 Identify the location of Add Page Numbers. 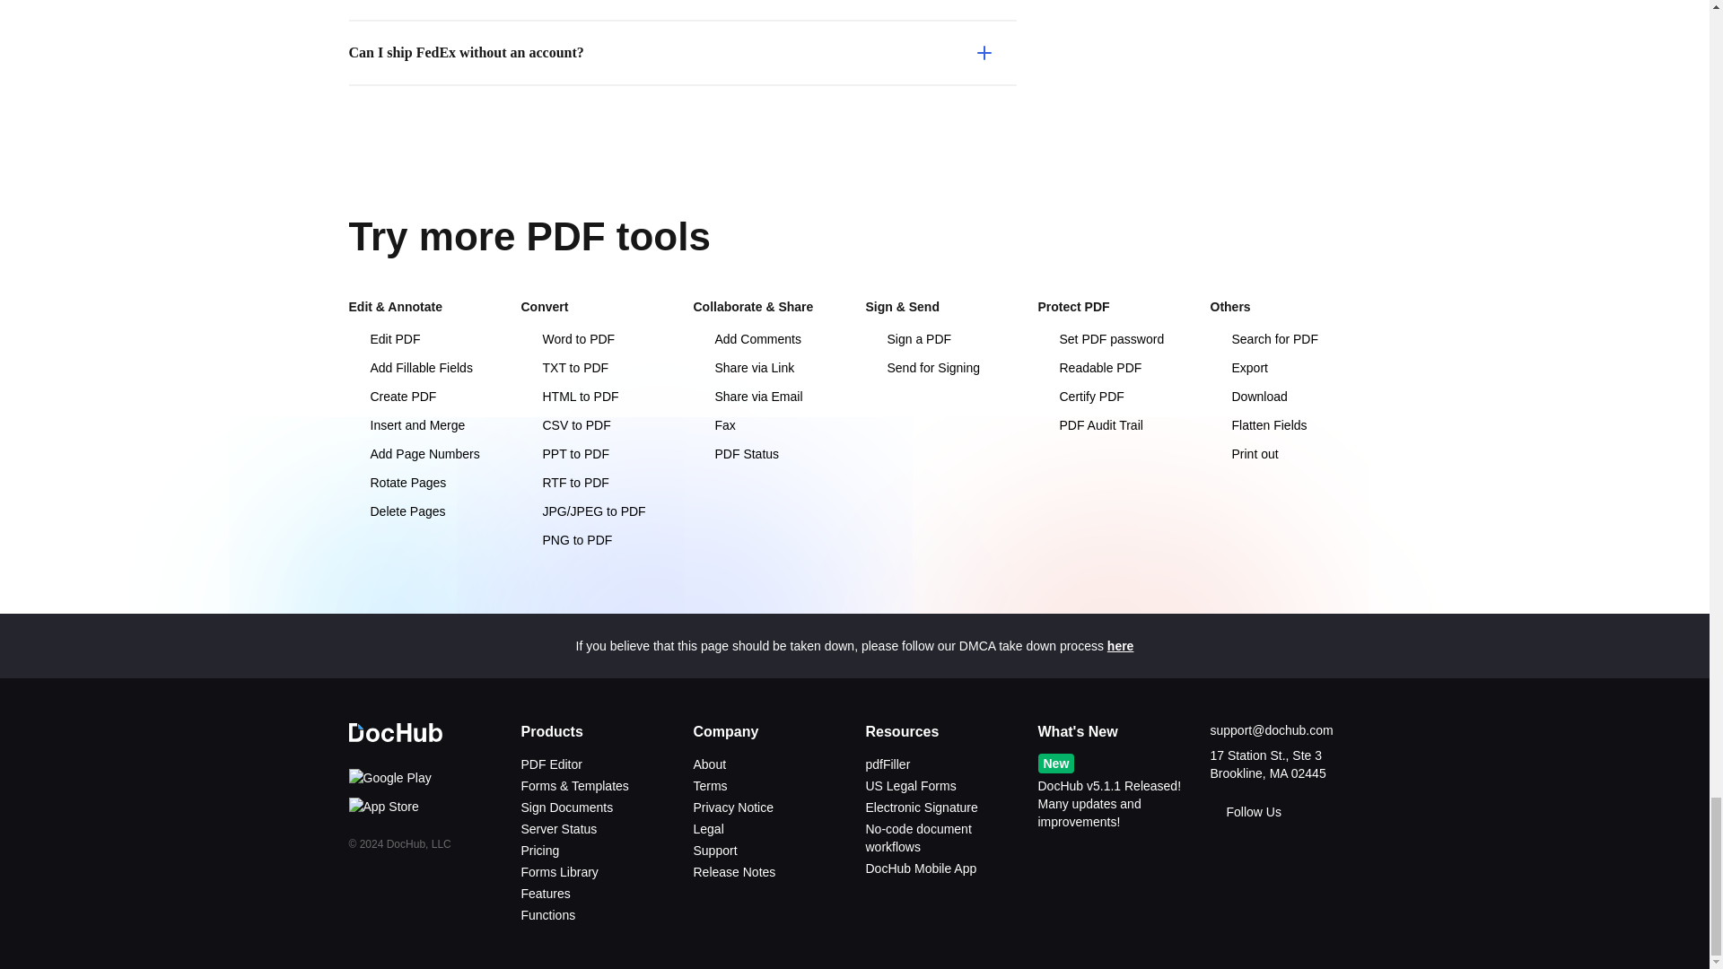
(424, 454).